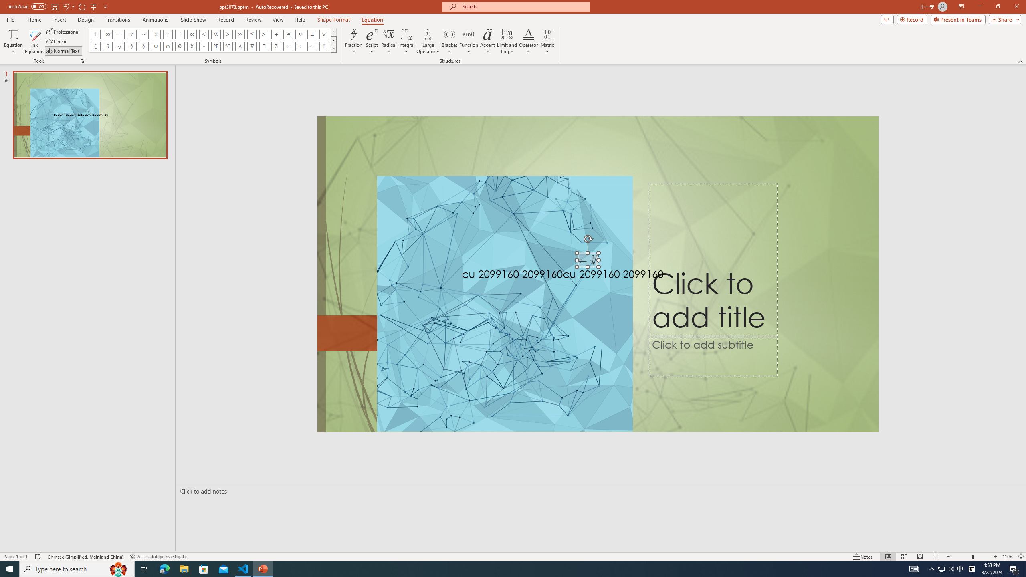  I want to click on Equation Symbol Much Greater Than, so click(240, 34).